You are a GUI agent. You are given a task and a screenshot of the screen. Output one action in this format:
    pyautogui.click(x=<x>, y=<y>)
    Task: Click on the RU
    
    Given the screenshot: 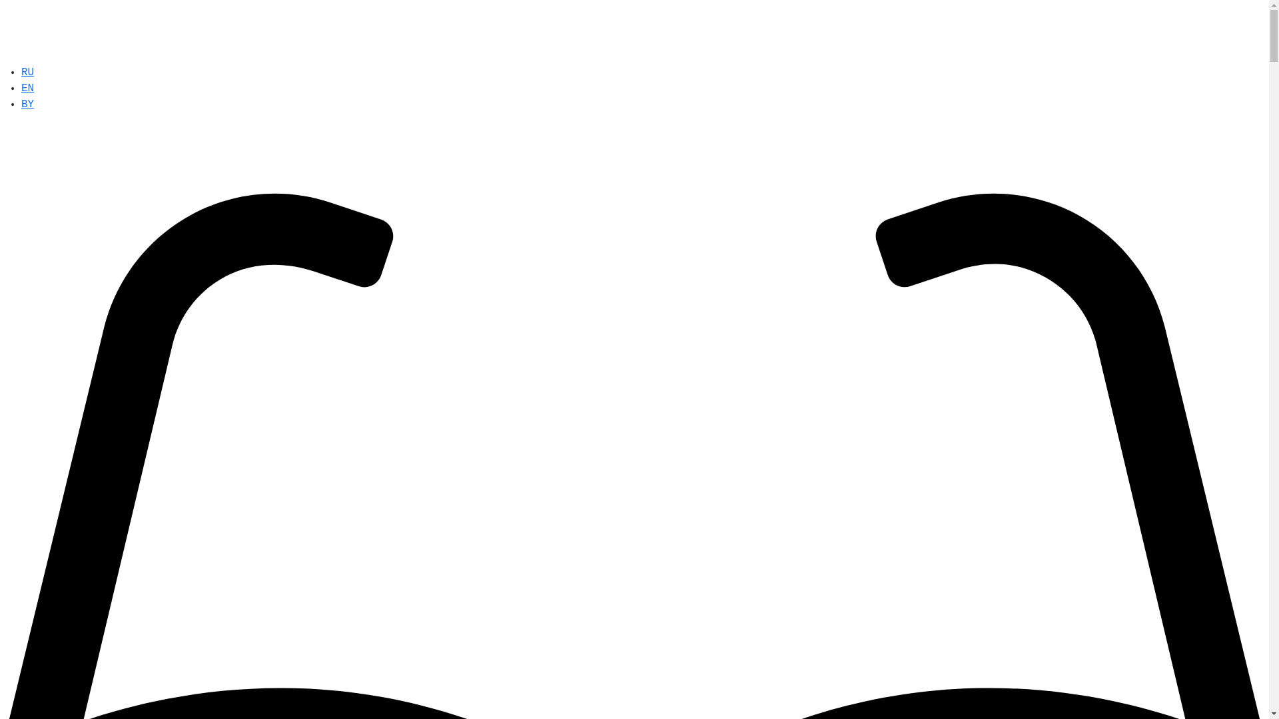 What is the action you would take?
    pyautogui.click(x=28, y=73)
    